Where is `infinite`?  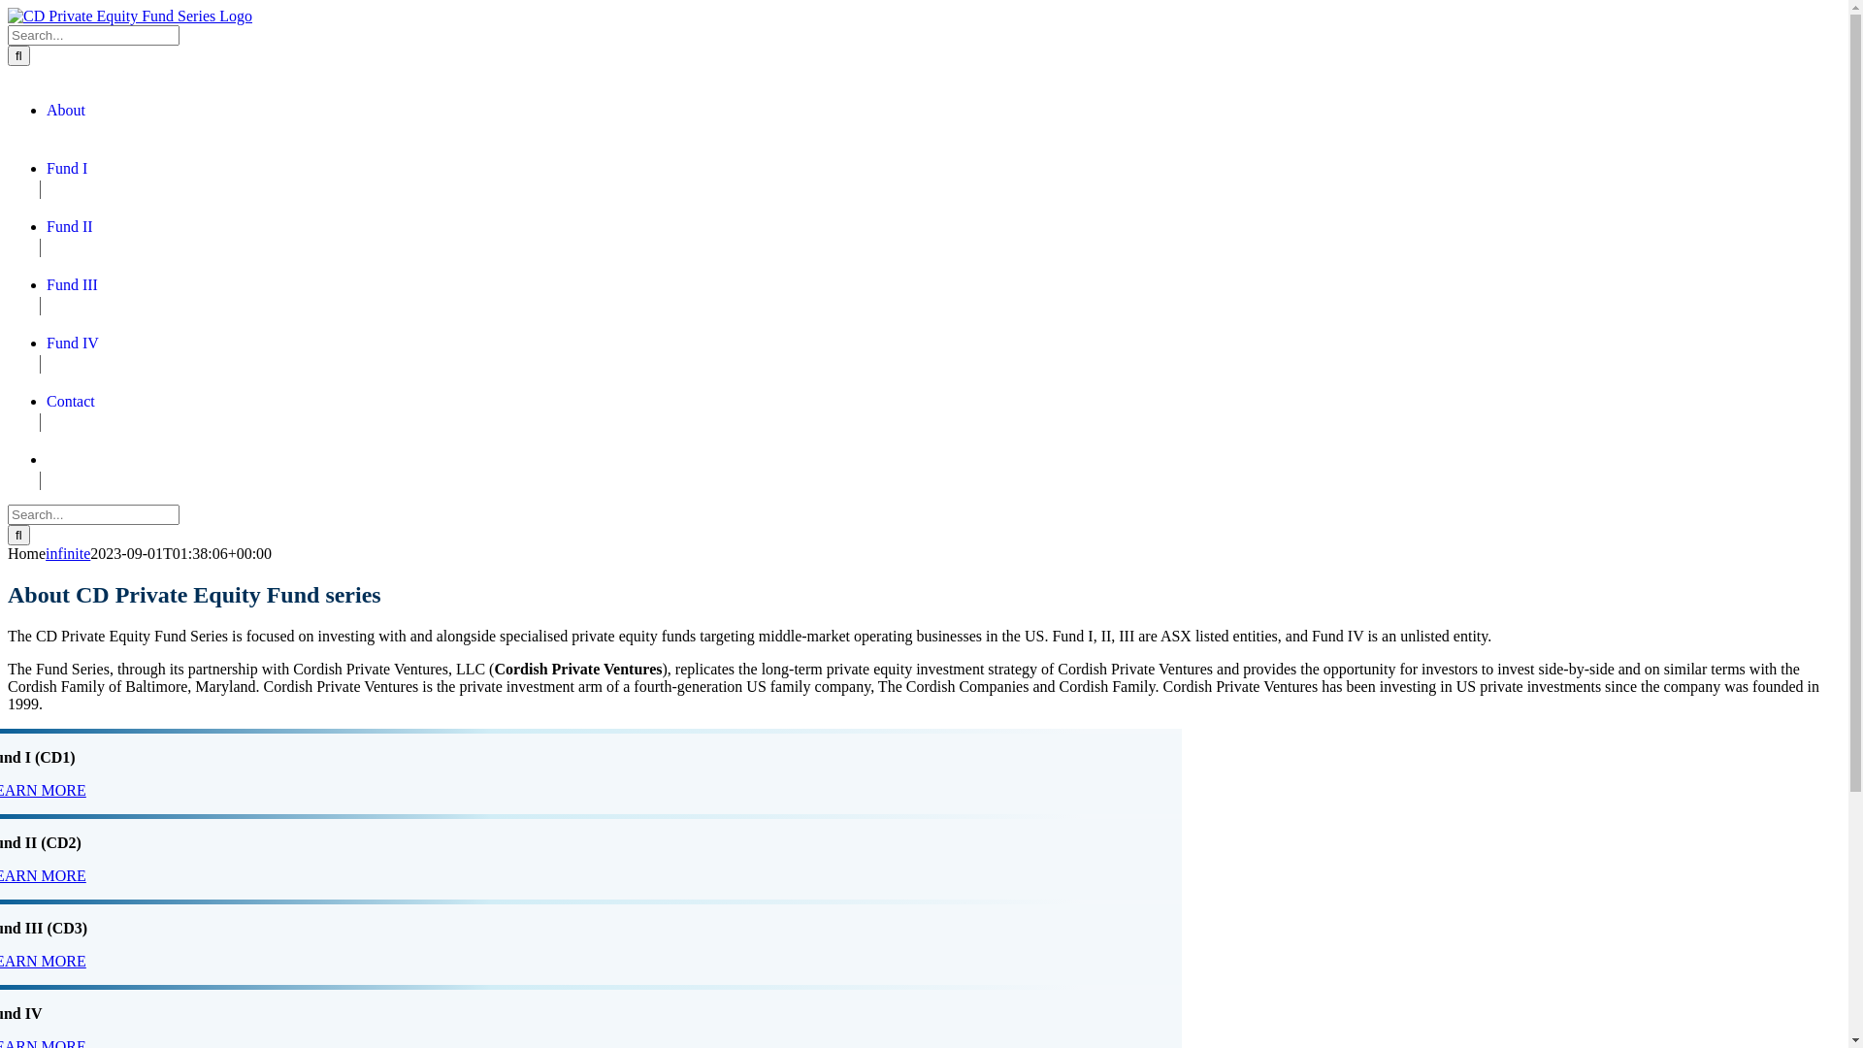
infinite is located at coordinates (68, 553).